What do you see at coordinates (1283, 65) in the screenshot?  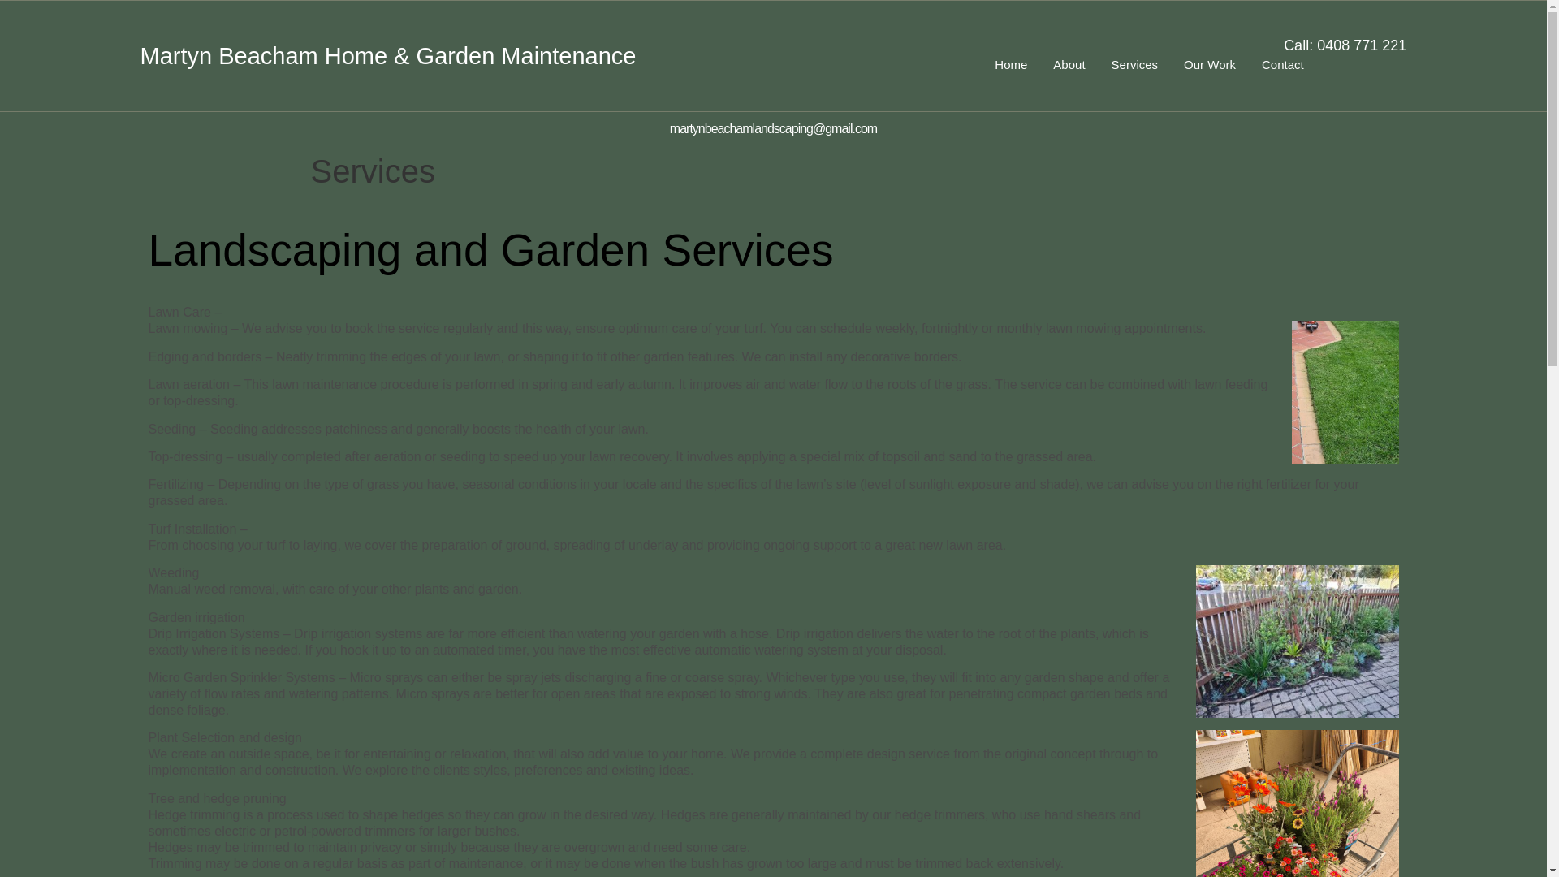 I see `Contact` at bounding box center [1283, 65].